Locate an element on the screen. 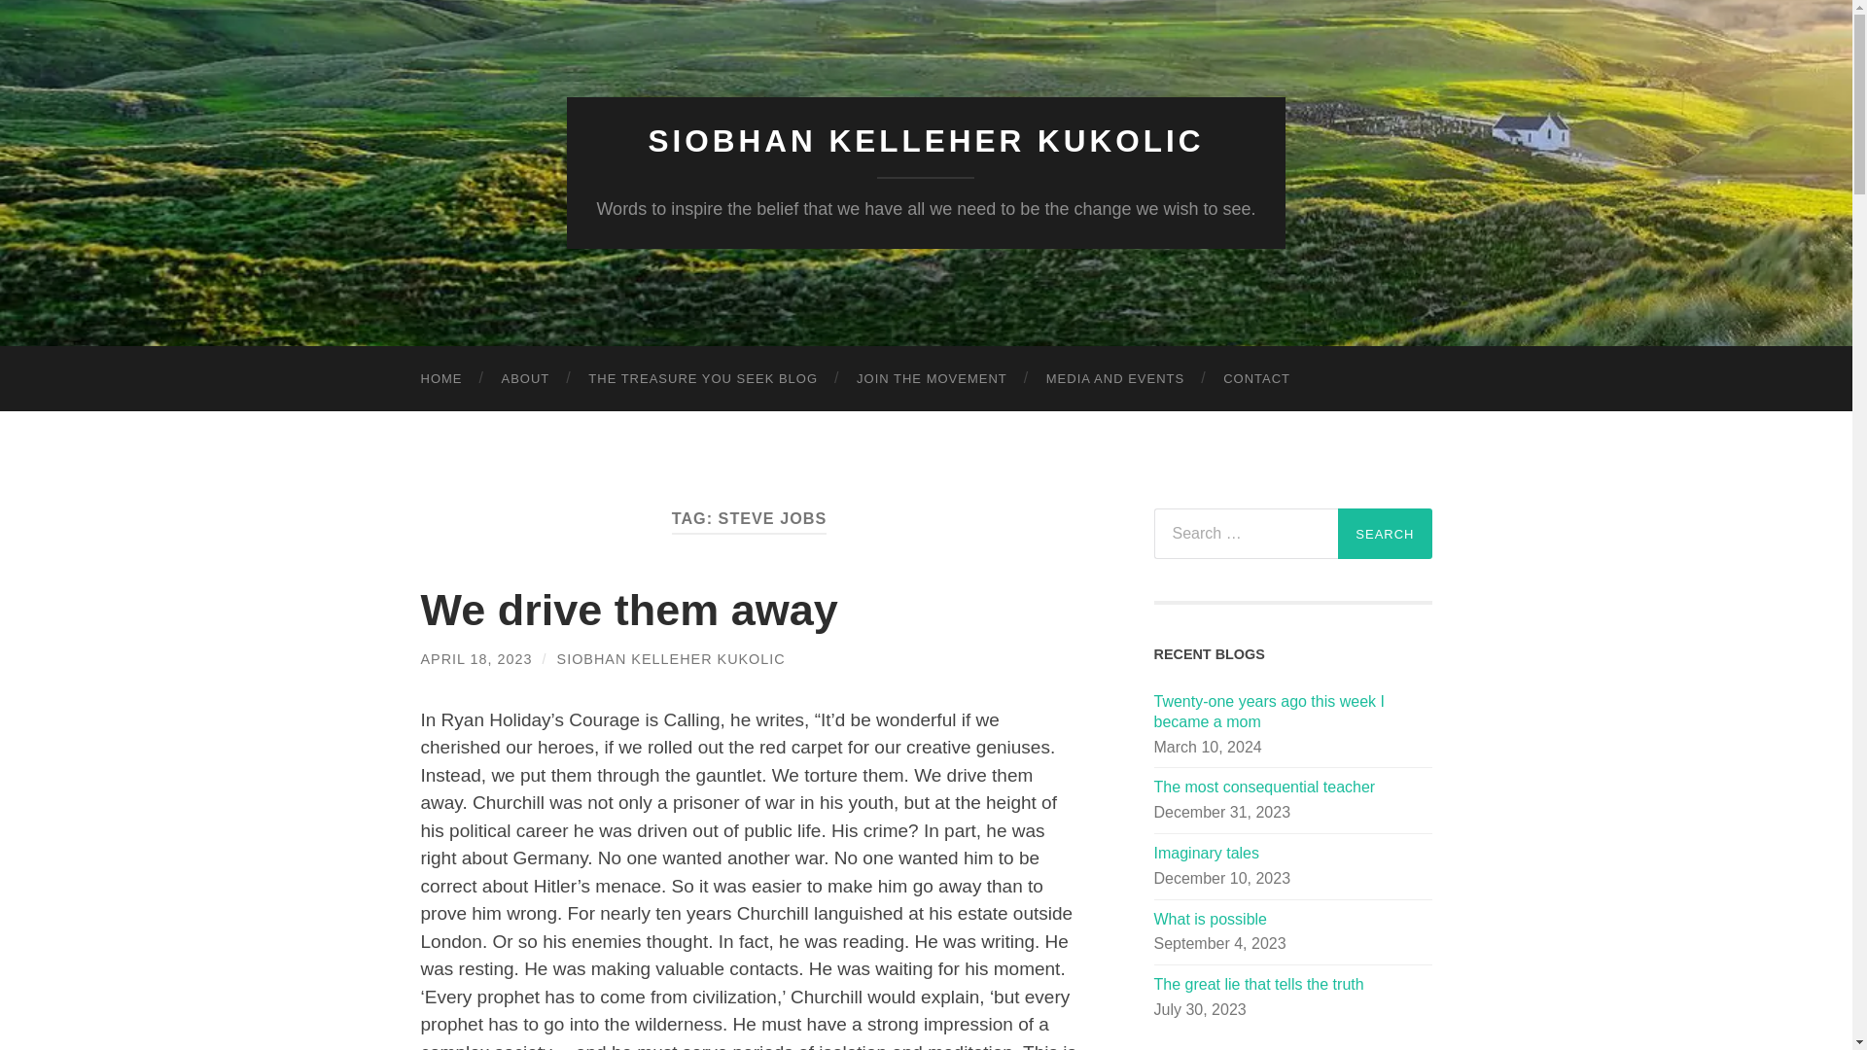 This screenshot has width=1867, height=1050. SIOBHAN KELLEHER KUKOLIC is located at coordinates (926, 141).